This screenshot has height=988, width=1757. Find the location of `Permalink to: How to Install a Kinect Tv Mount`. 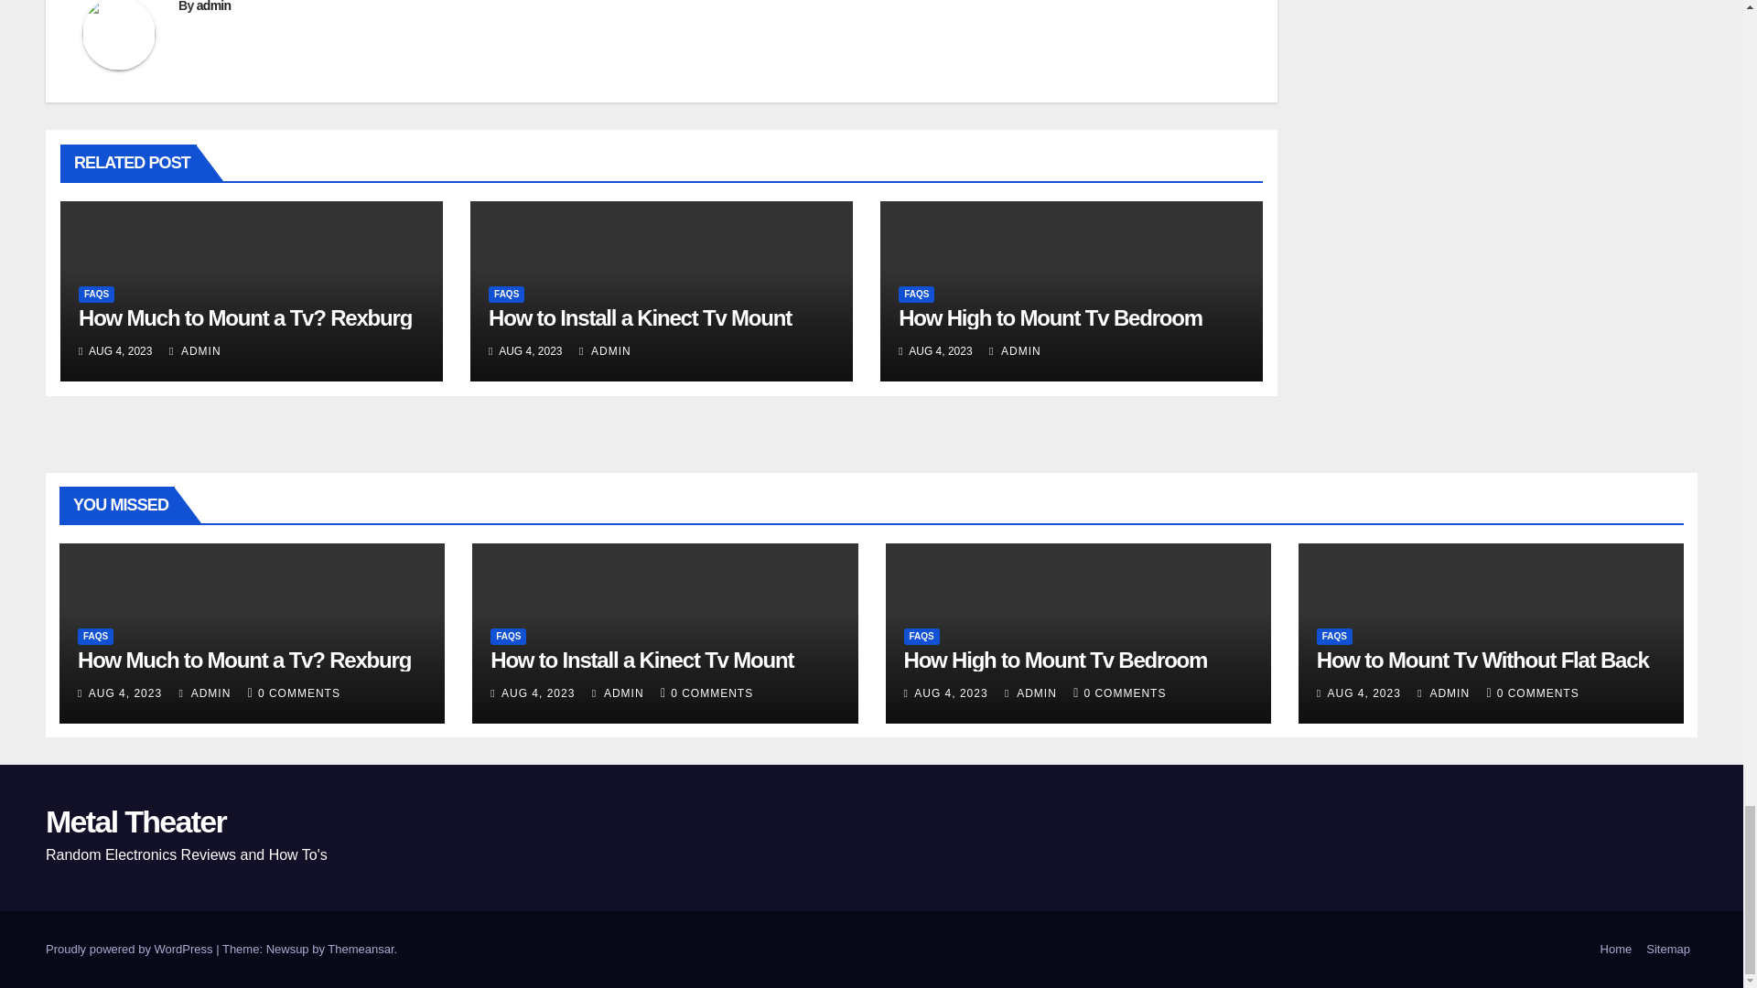

Permalink to: How to Install a Kinect Tv Mount is located at coordinates (640, 317).